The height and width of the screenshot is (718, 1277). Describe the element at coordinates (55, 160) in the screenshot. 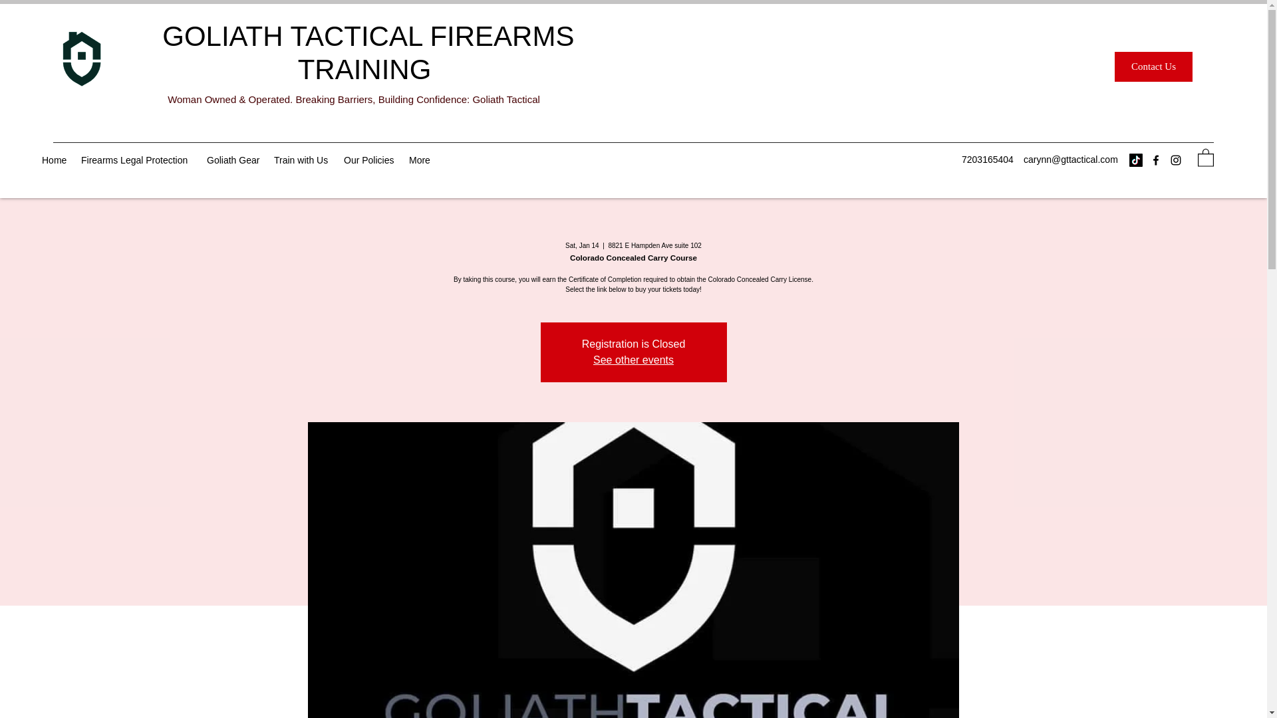

I see `Home` at that location.